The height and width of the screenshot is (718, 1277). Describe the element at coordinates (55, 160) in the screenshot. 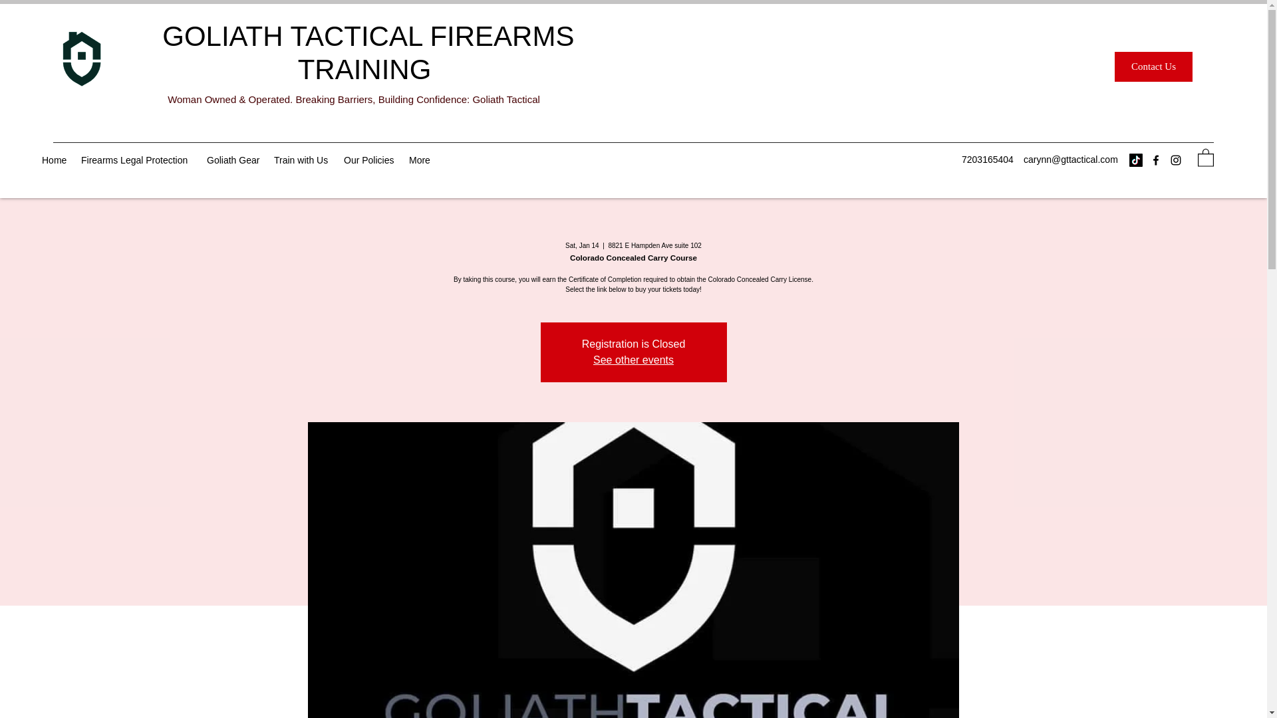

I see `Home` at that location.